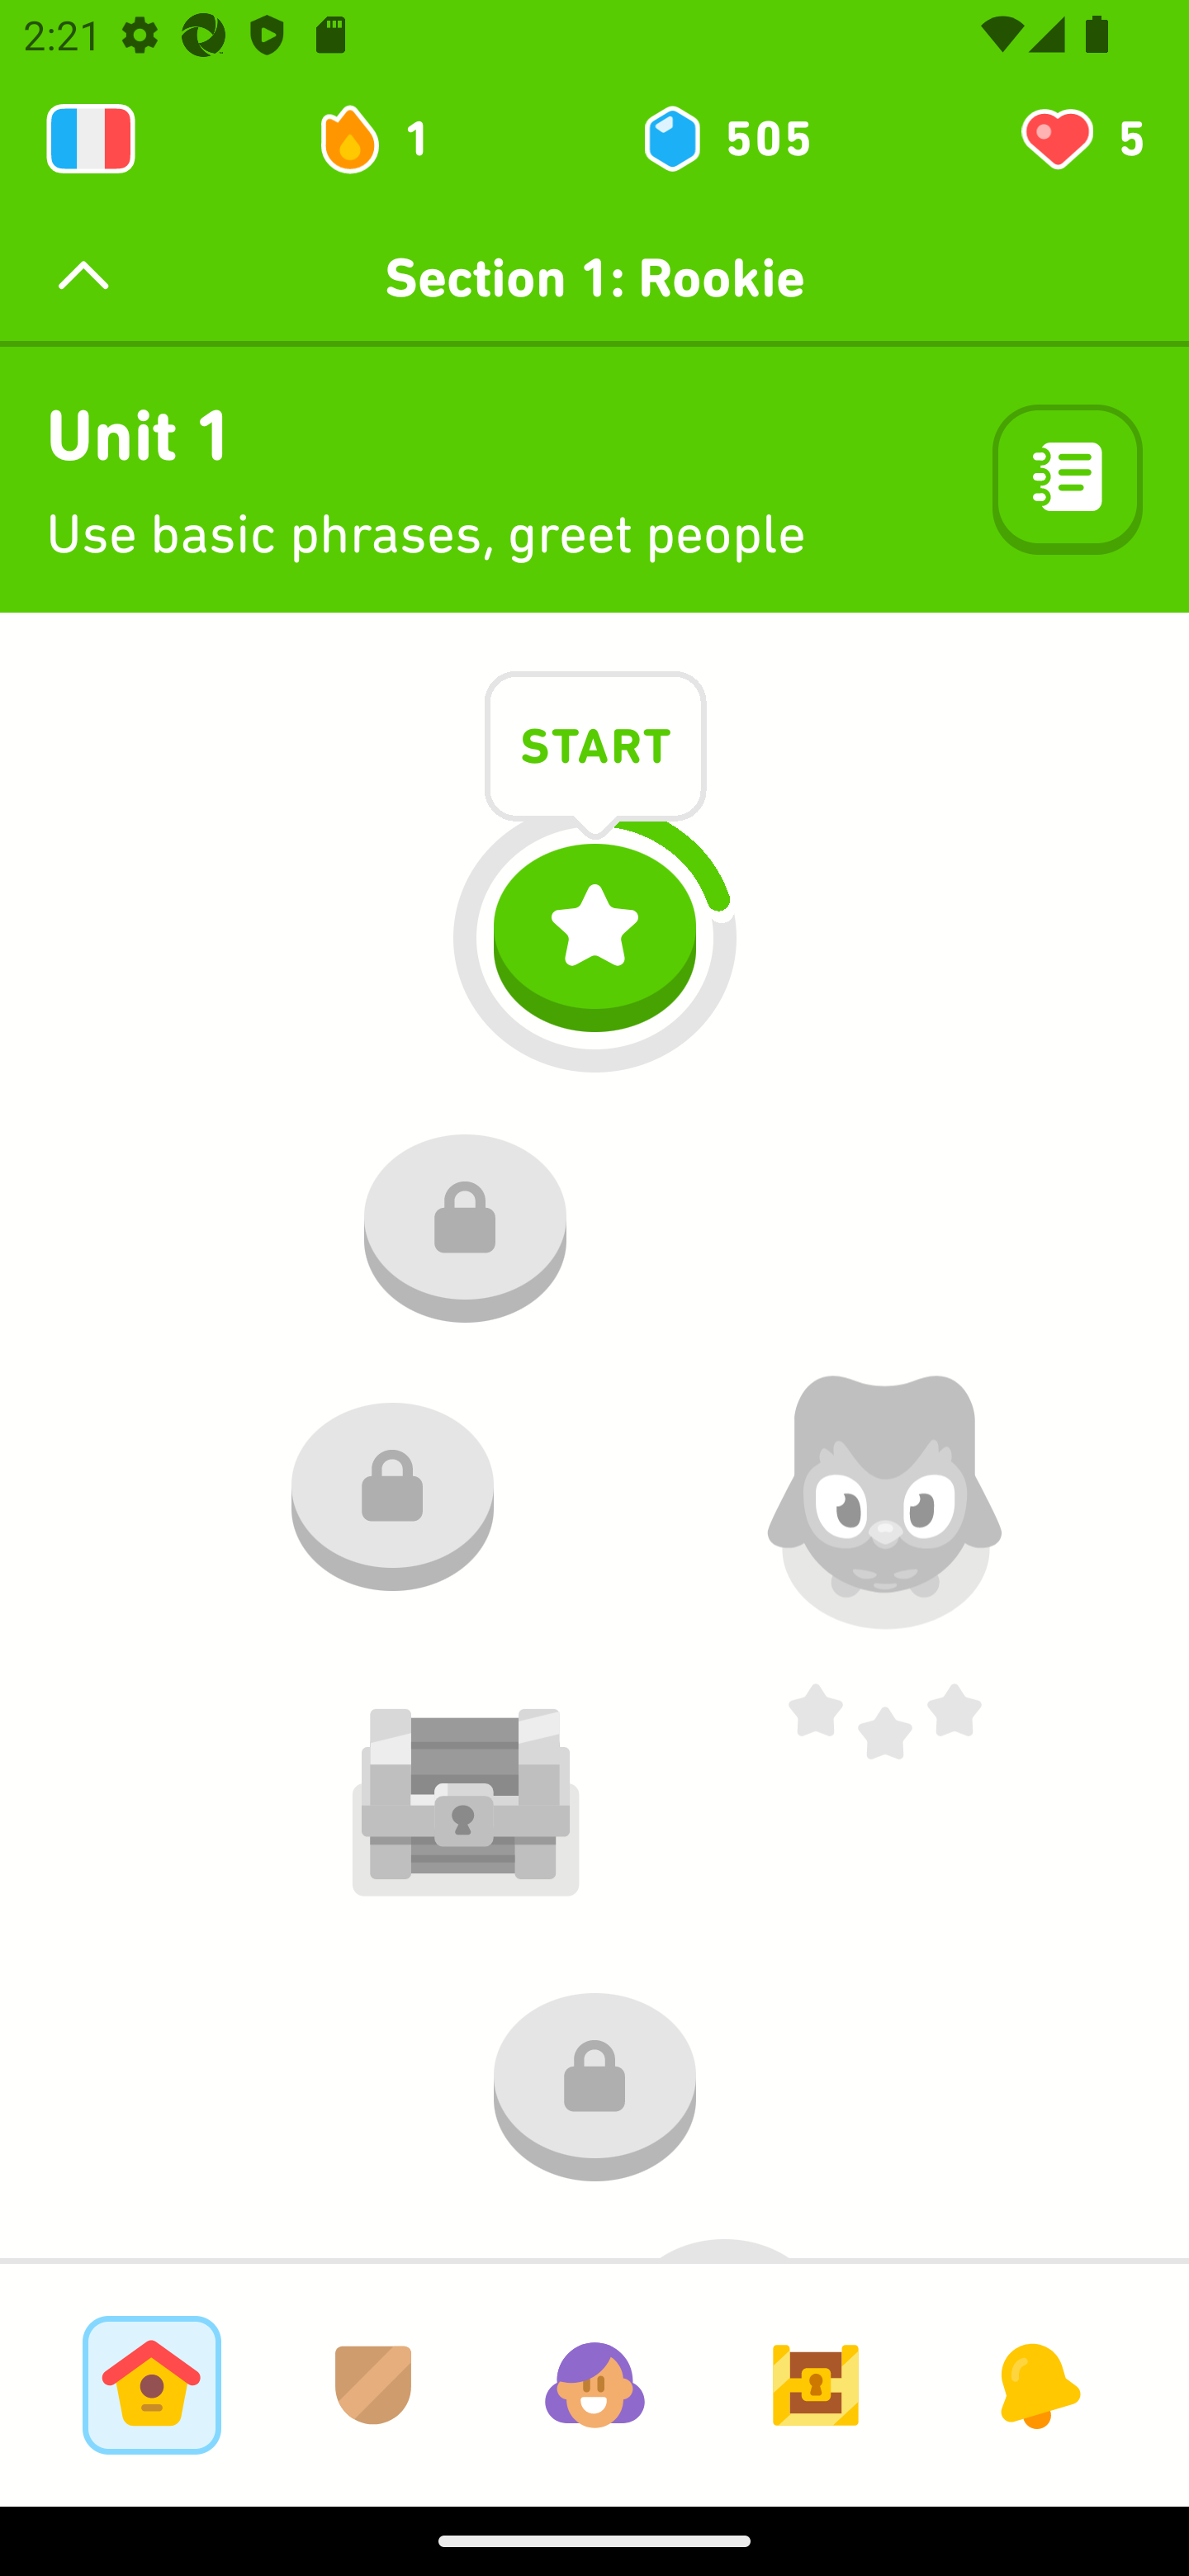 This screenshot has height=2576, width=1189. I want to click on Goals Tab, so click(816, 2384).